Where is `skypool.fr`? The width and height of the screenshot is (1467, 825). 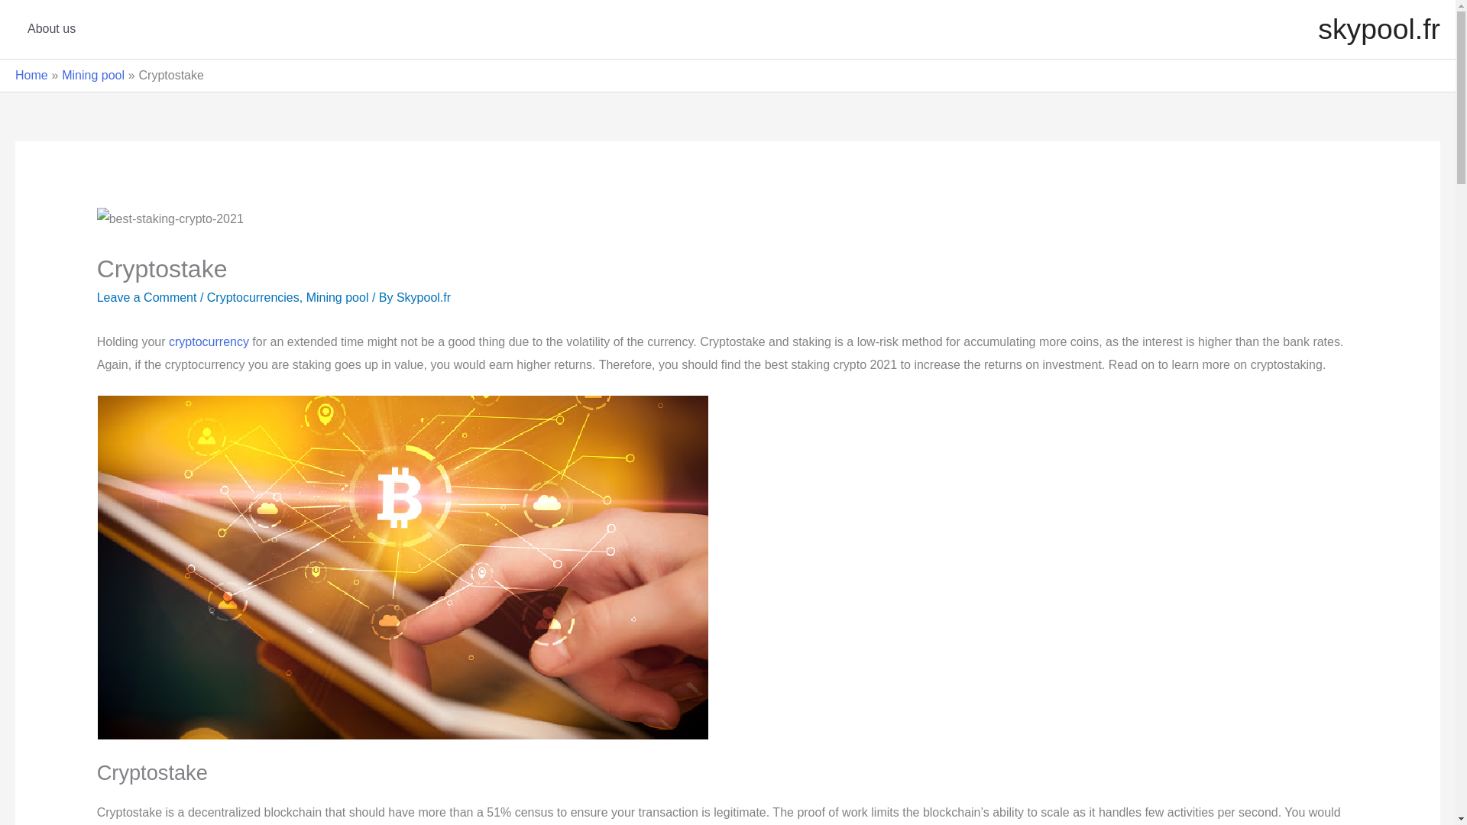
skypool.fr is located at coordinates (1378, 29).